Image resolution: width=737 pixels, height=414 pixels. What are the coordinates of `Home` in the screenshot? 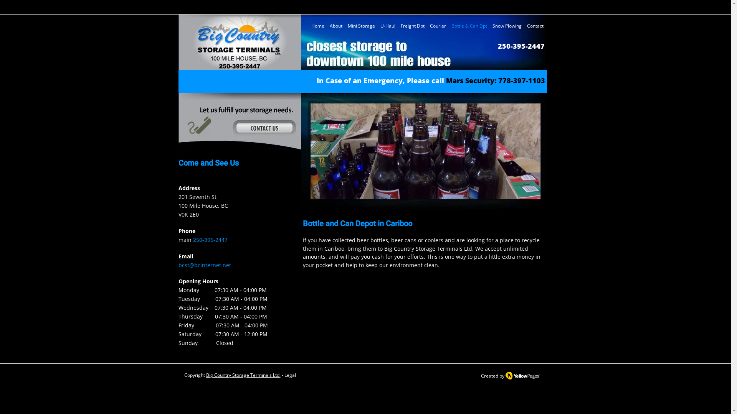 It's located at (318, 25).